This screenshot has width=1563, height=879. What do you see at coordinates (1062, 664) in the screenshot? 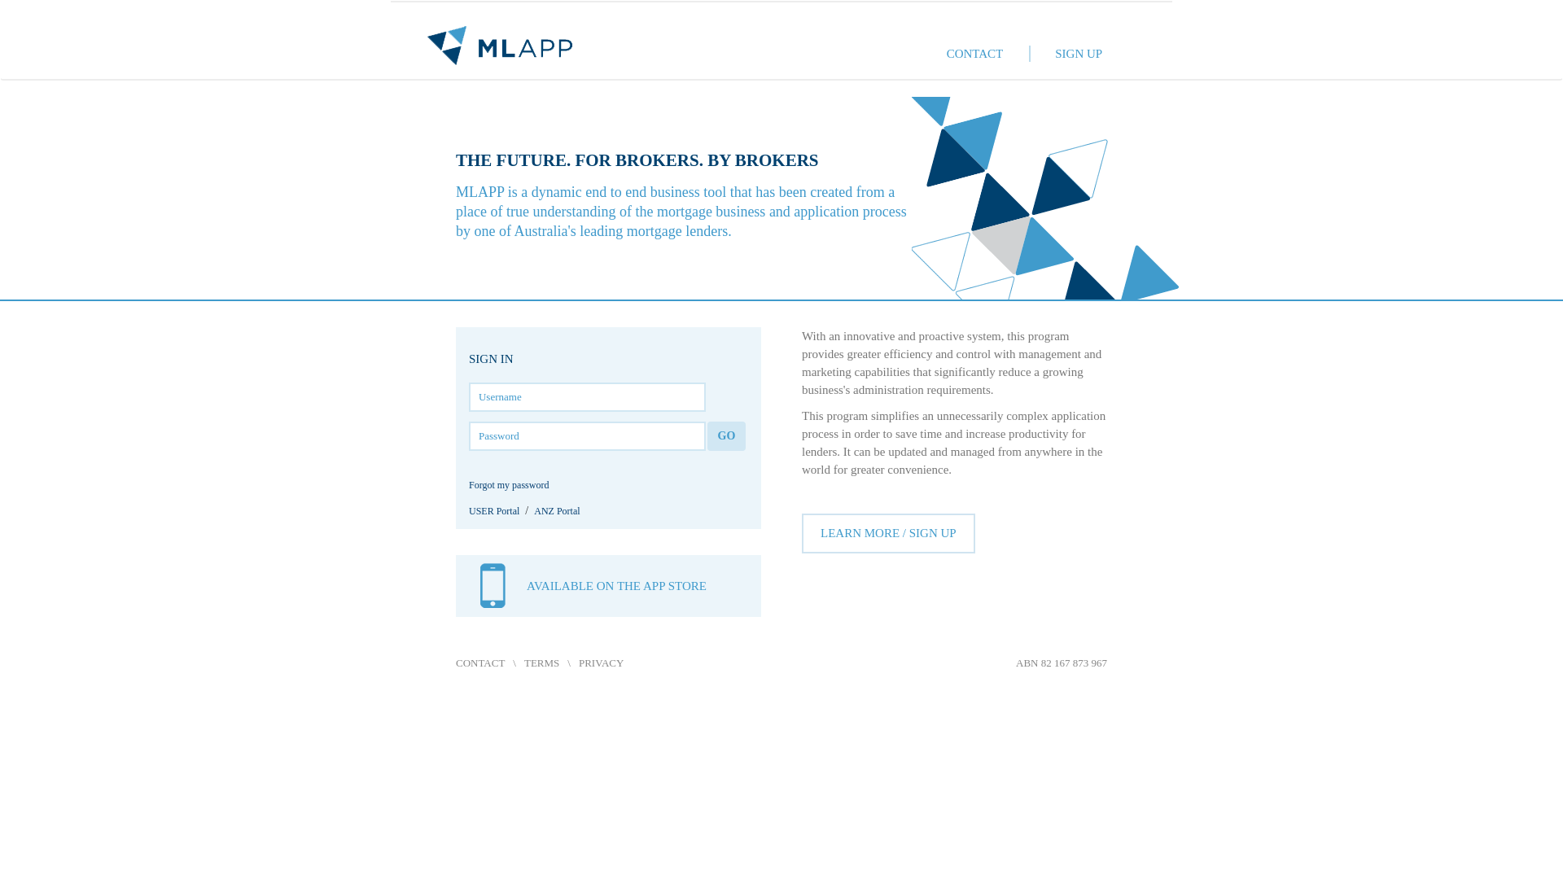
I see `ABN 82 167 873 967` at bounding box center [1062, 664].